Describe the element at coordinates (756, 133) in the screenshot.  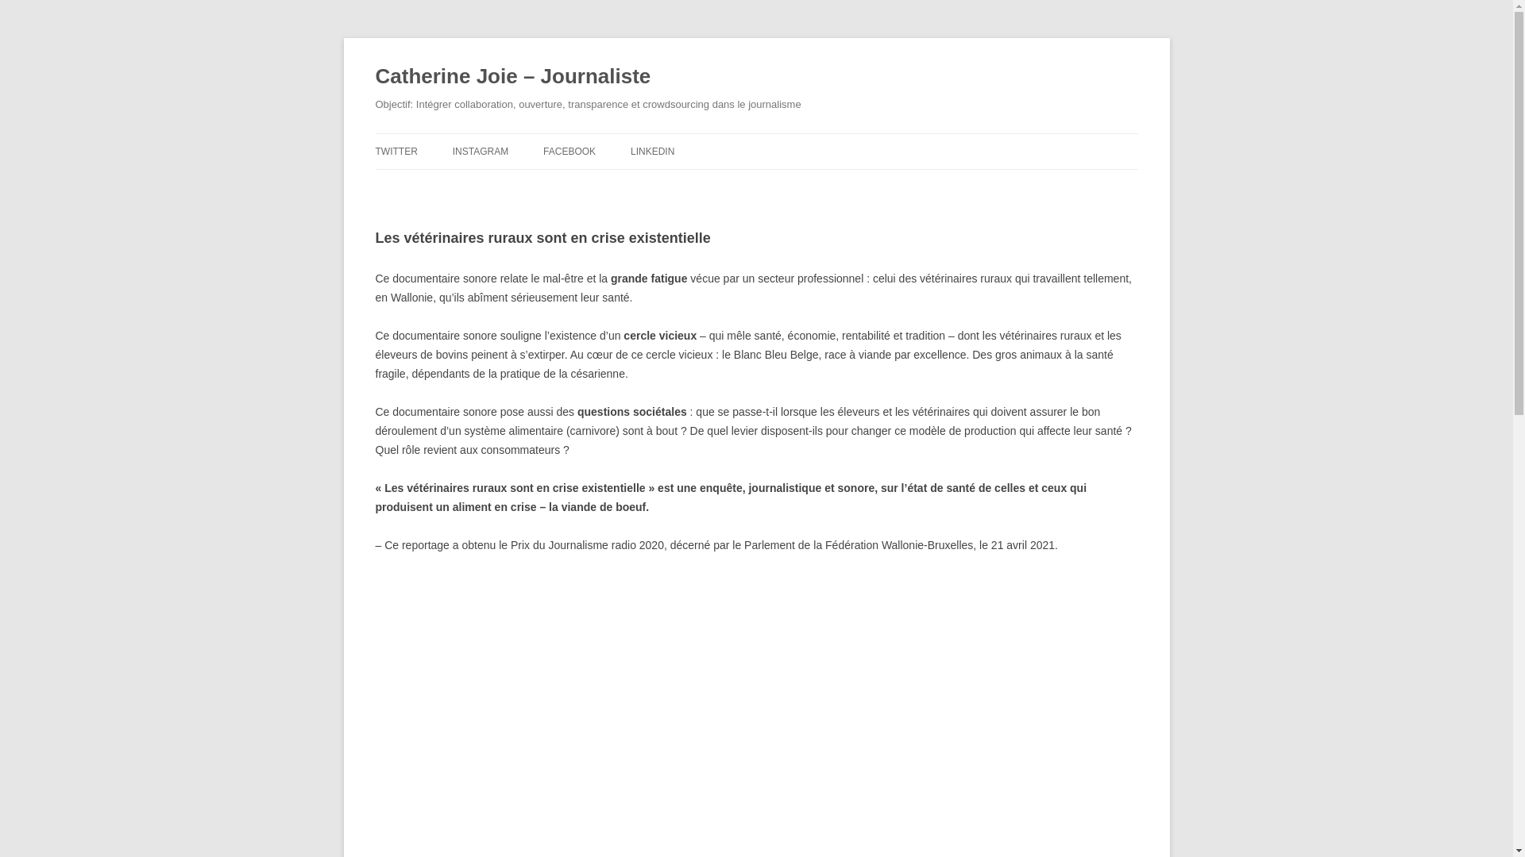
I see `Aller au contenu` at that location.